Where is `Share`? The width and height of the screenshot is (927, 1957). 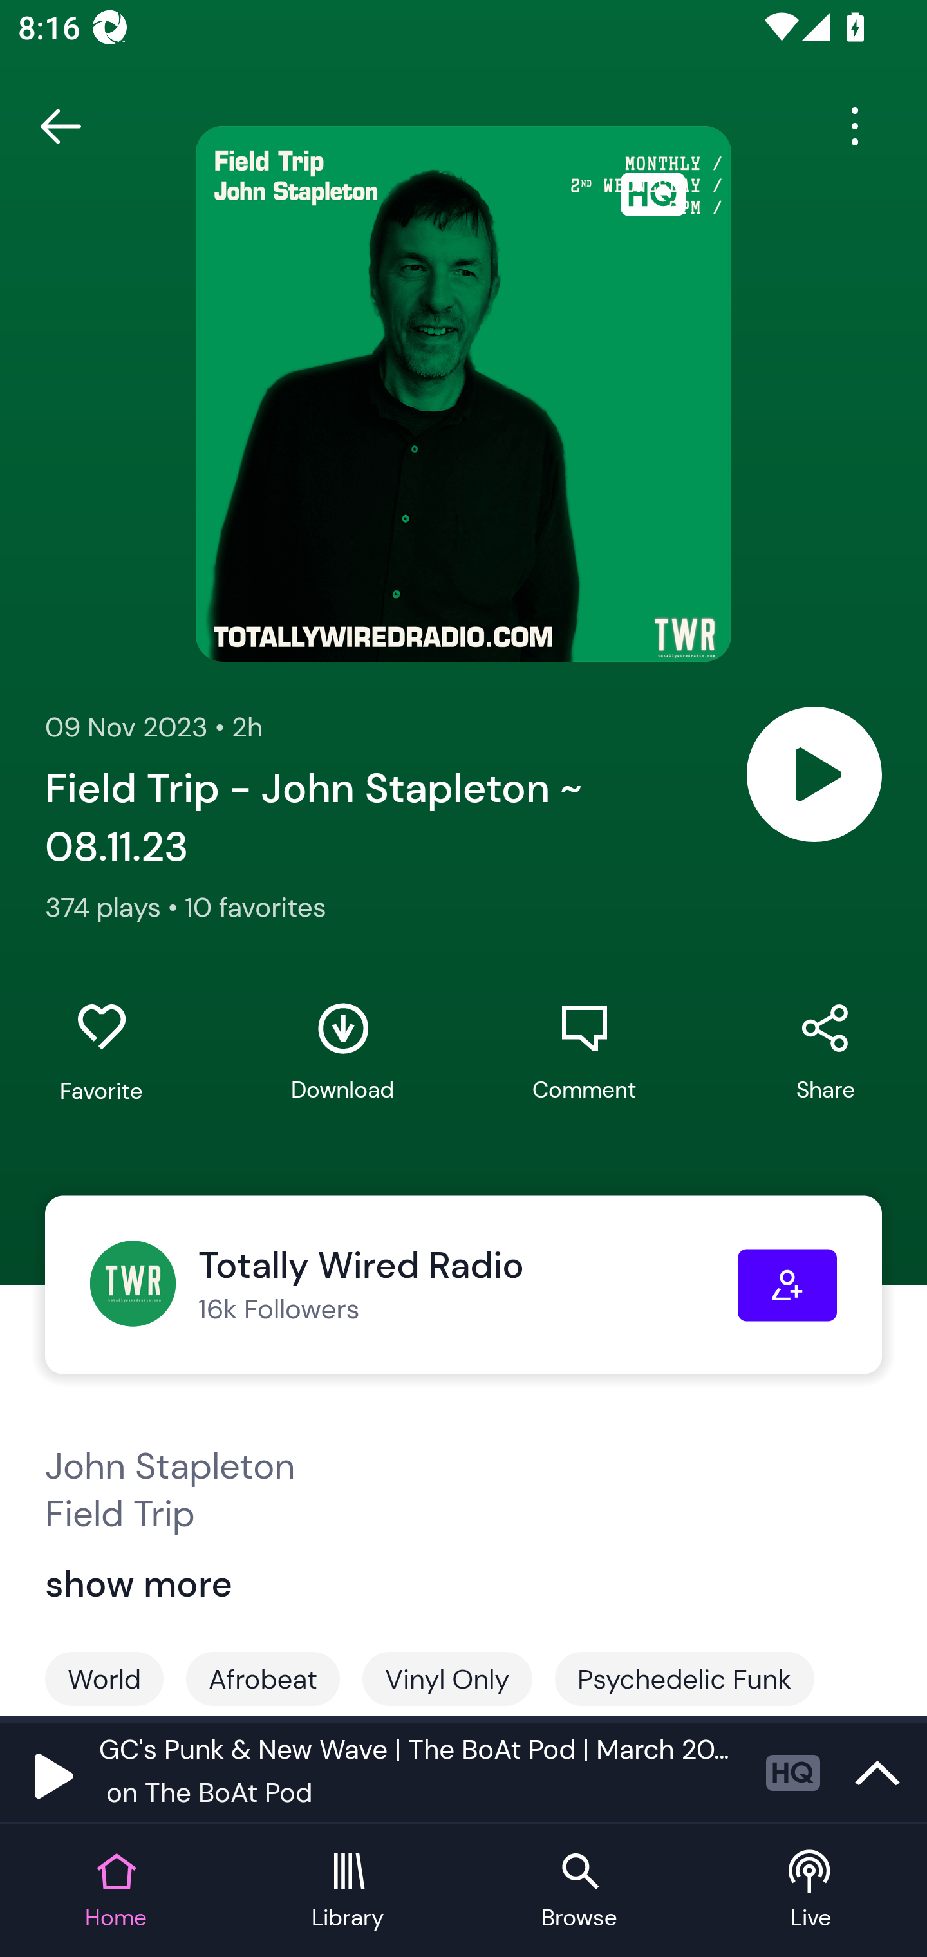 Share is located at coordinates (825, 1053).